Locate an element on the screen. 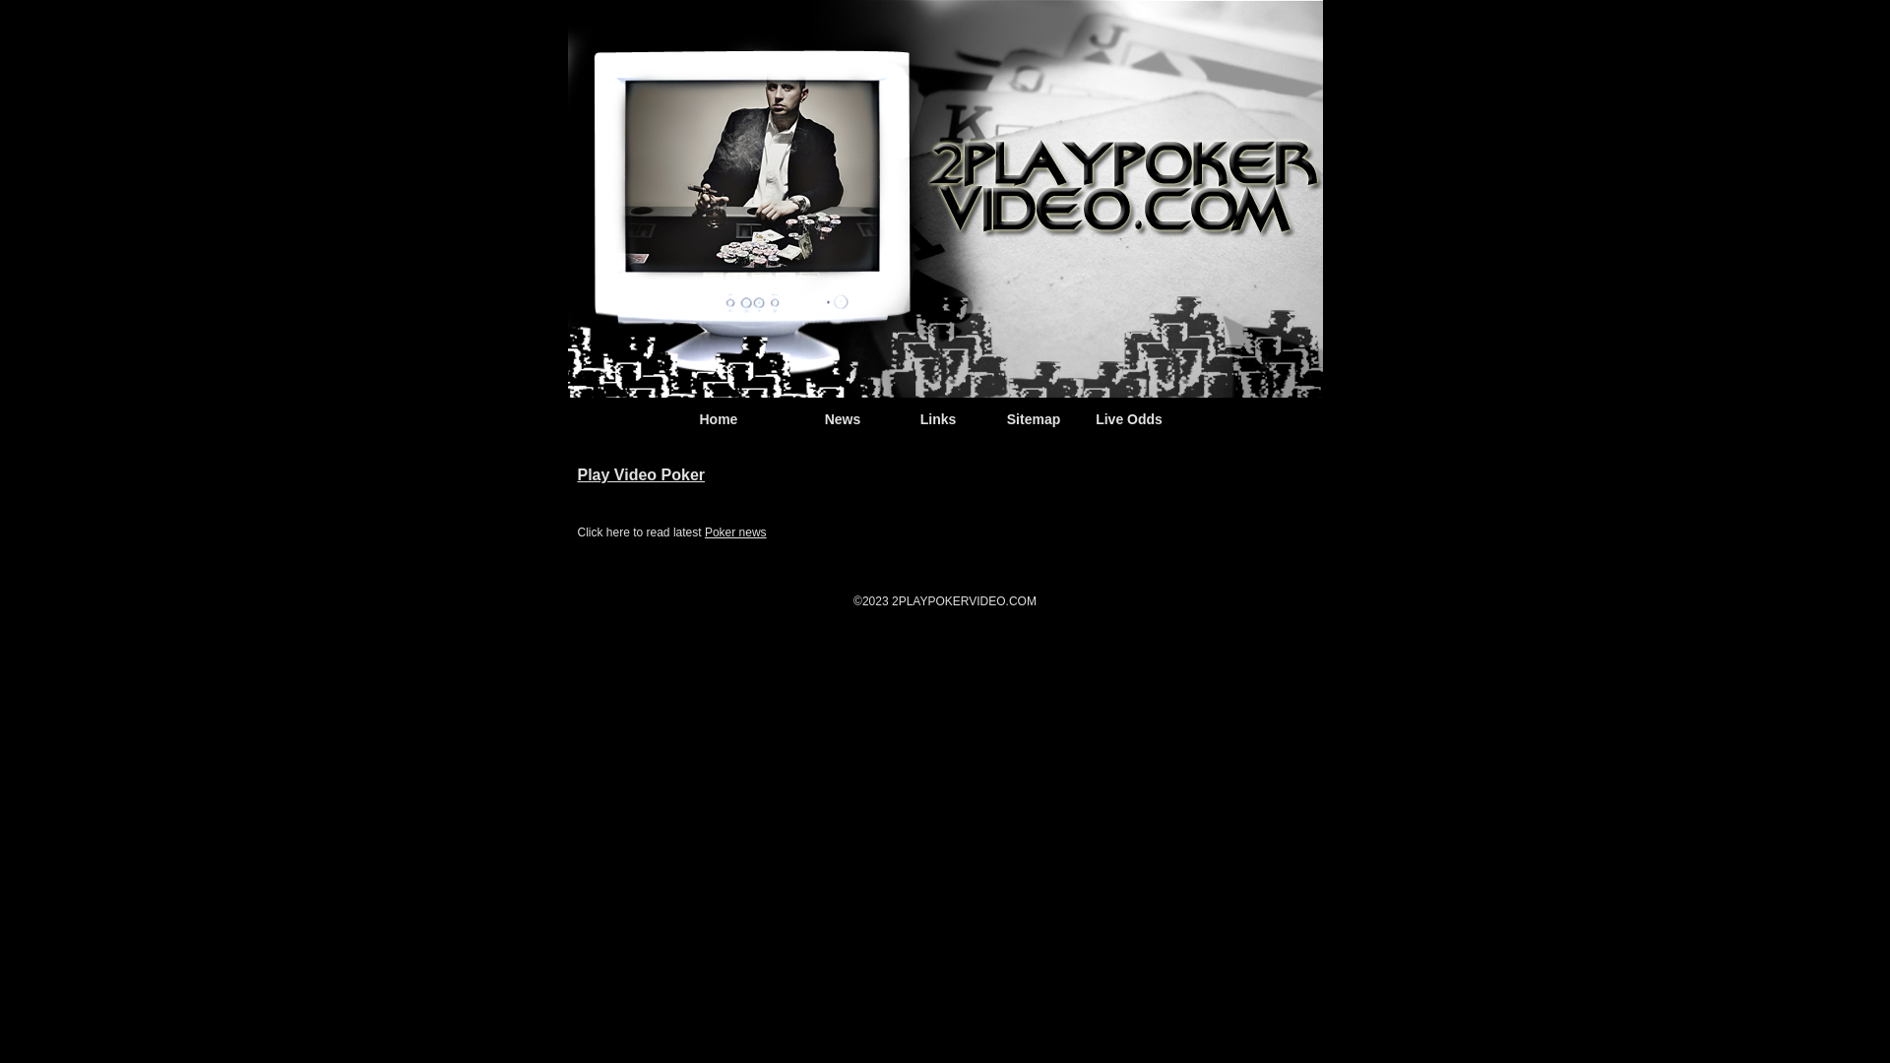 The width and height of the screenshot is (1890, 1063). Poker news is located at coordinates (736, 532).